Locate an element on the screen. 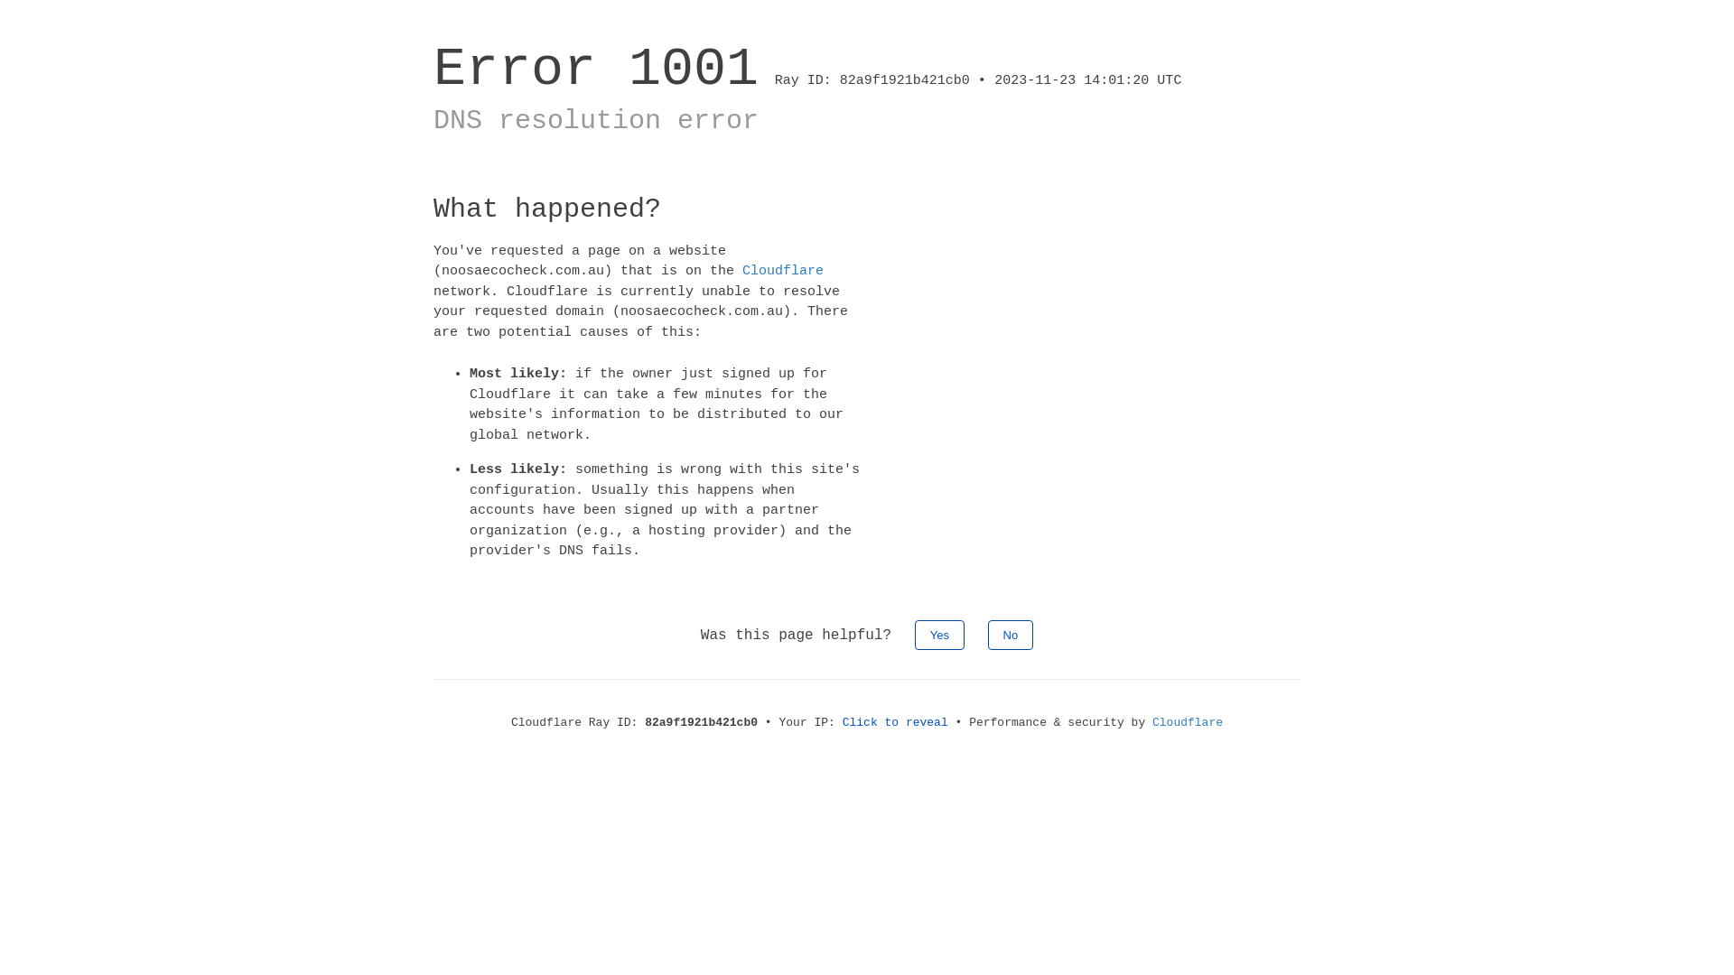  Click to reveal is located at coordinates (896, 722).